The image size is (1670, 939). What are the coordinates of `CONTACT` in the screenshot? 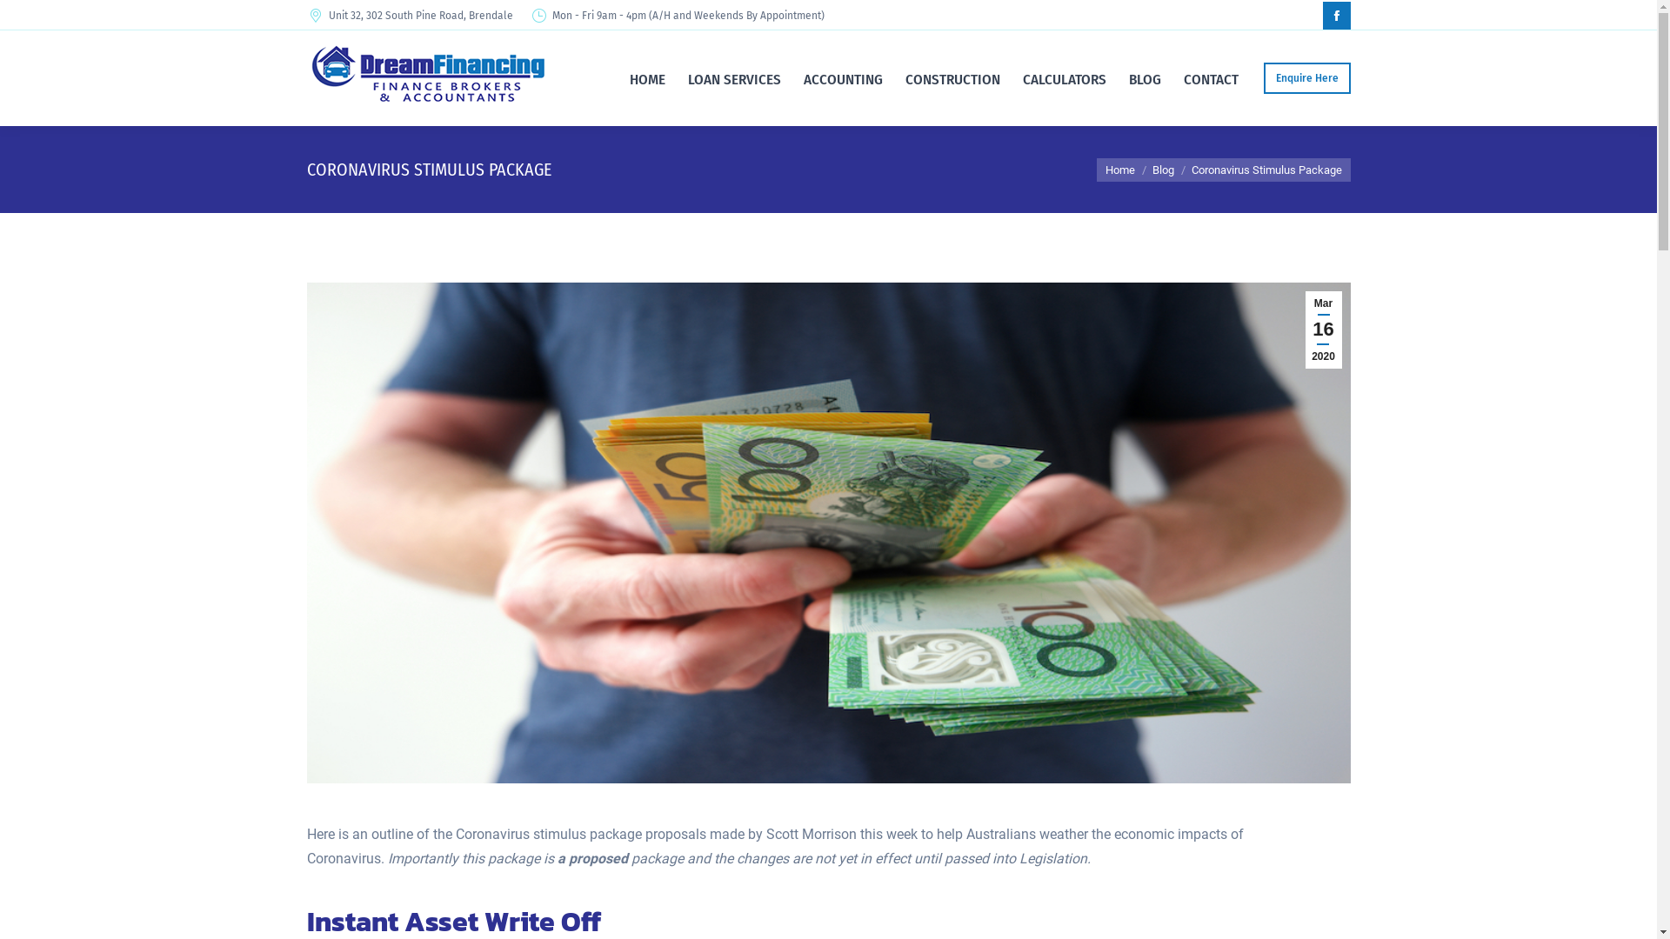 It's located at (1211, 78).